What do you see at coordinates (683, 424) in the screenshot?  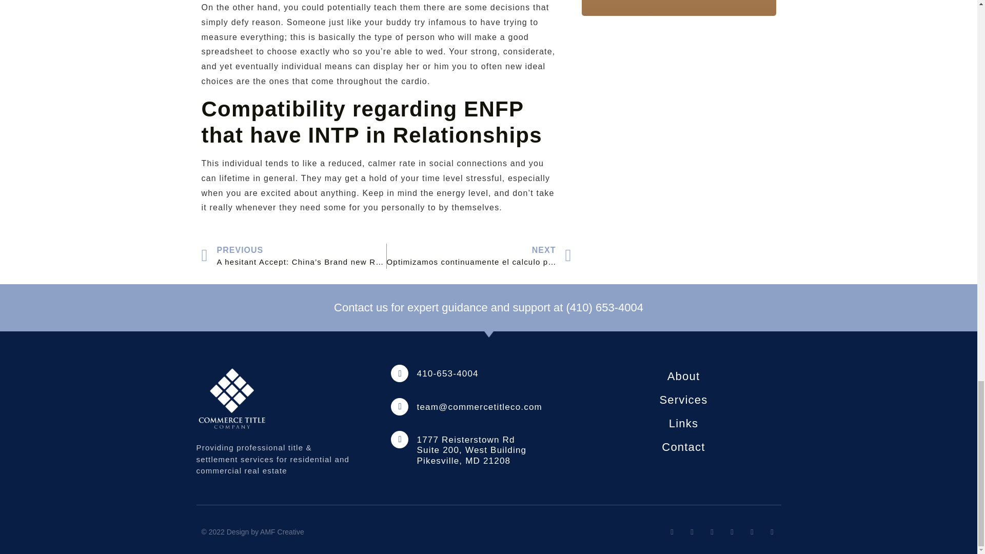 I see `Links` at bounding box center [683, 424].